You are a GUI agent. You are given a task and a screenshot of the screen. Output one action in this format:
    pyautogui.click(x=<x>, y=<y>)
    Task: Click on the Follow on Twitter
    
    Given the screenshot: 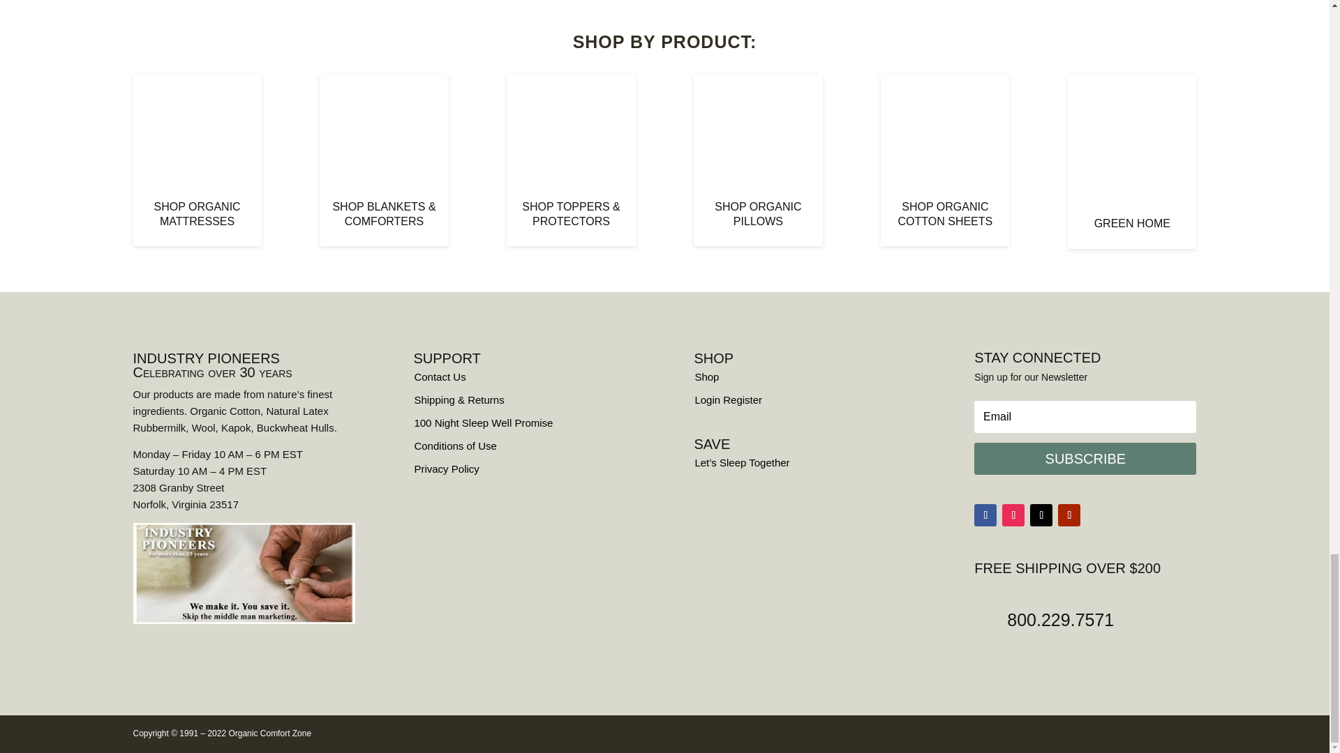 What is the action you would take?
    pyautogui.click(x=1041, y=515)
    